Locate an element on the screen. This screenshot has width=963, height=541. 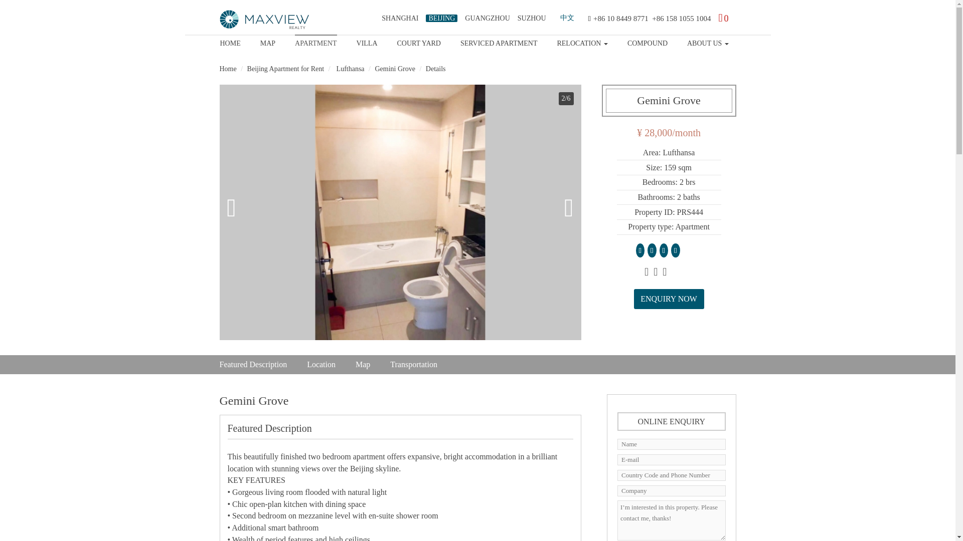
Apartments is located at coordinates (315, 42).